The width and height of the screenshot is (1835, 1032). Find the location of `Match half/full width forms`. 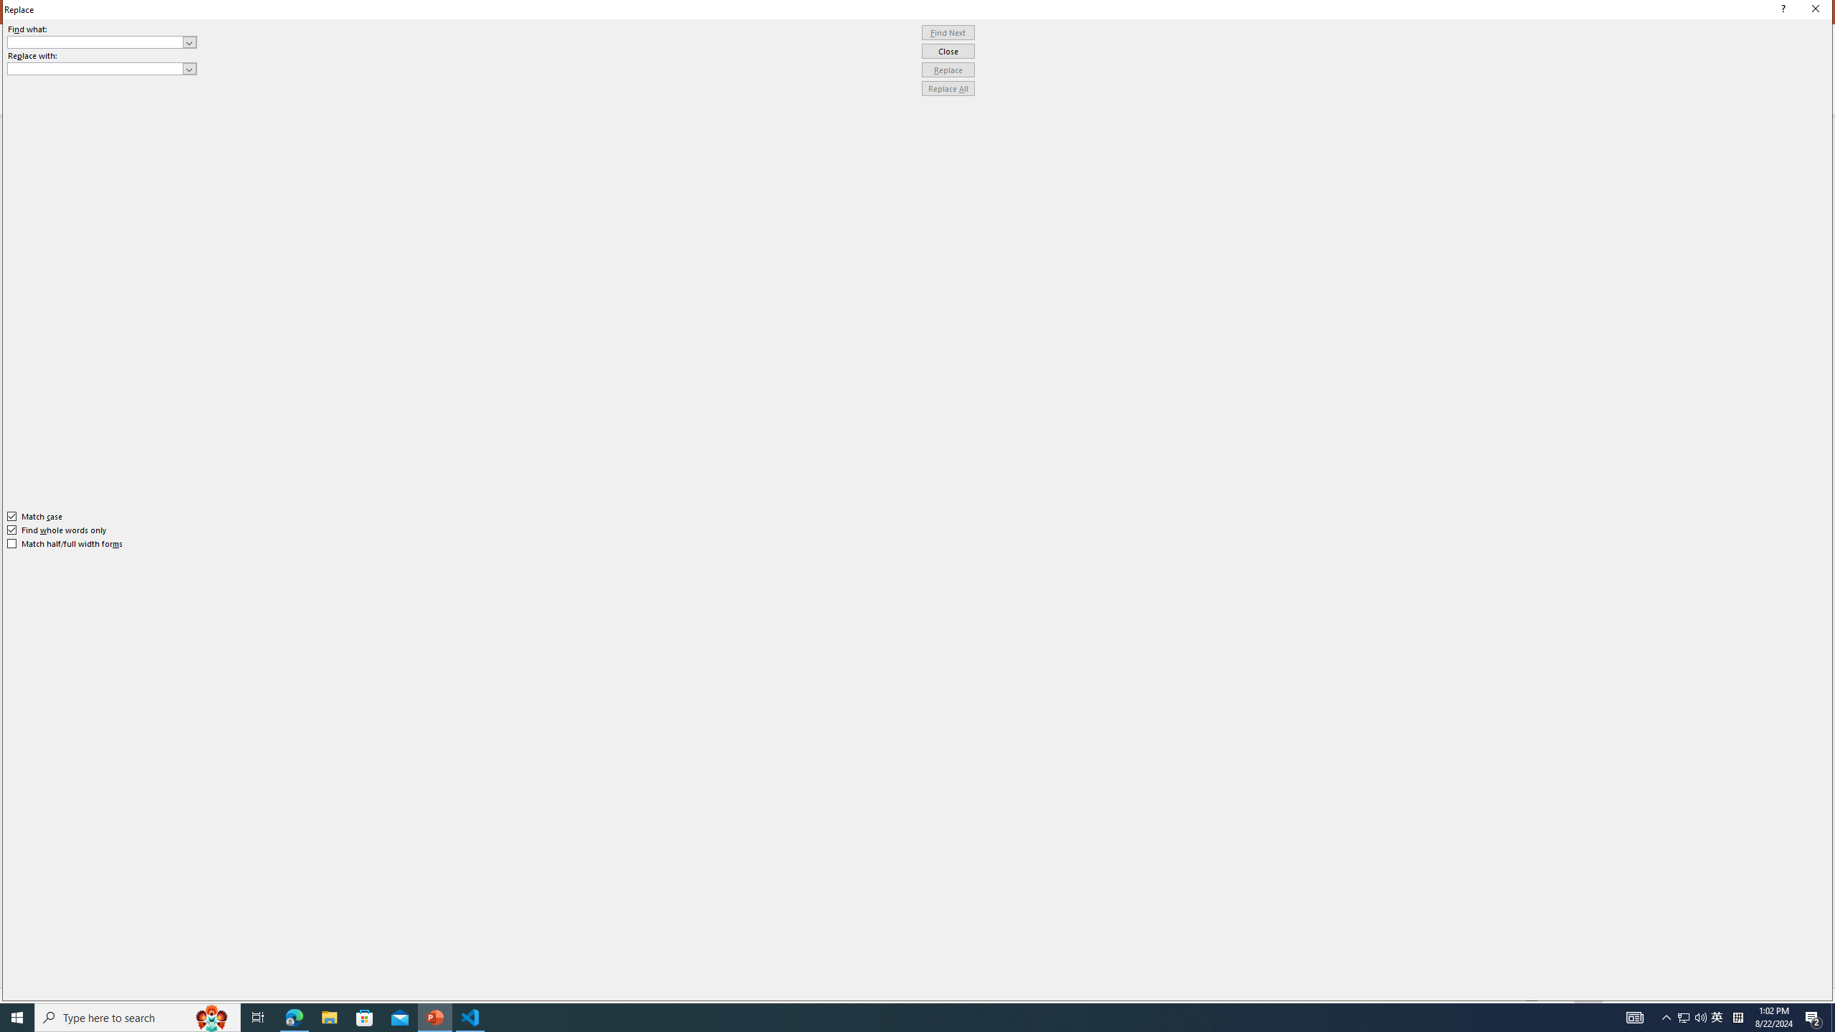

Match half/full width forms is located at coordinates (66, 544).